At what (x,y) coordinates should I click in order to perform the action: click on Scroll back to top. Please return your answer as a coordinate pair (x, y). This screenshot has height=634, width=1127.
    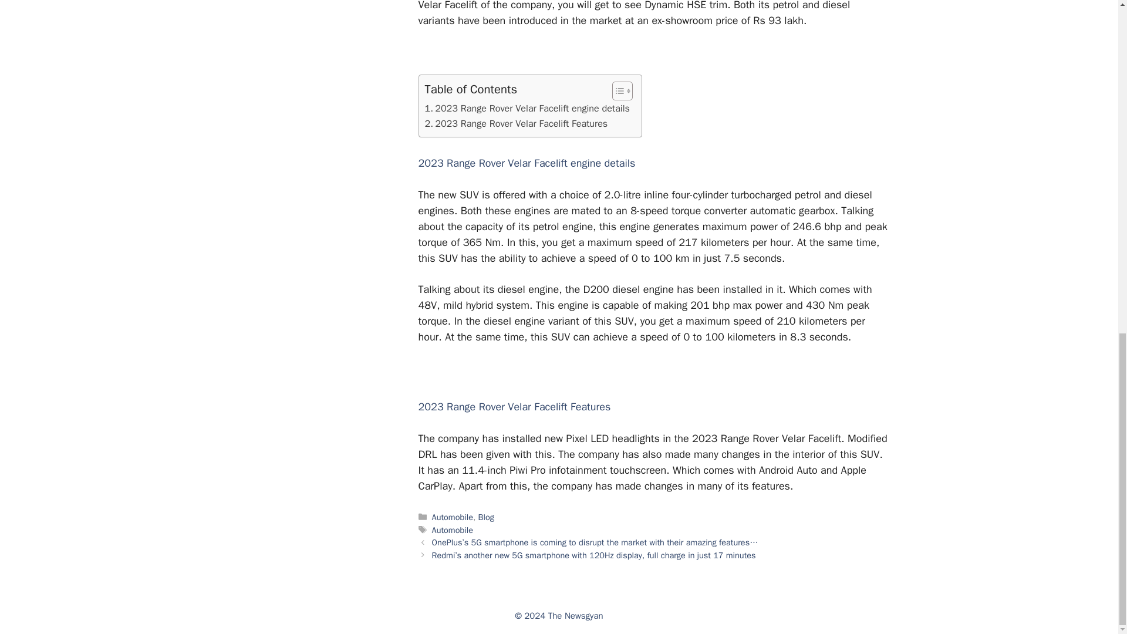
    Looking at the image, I should click on (1089, 485).